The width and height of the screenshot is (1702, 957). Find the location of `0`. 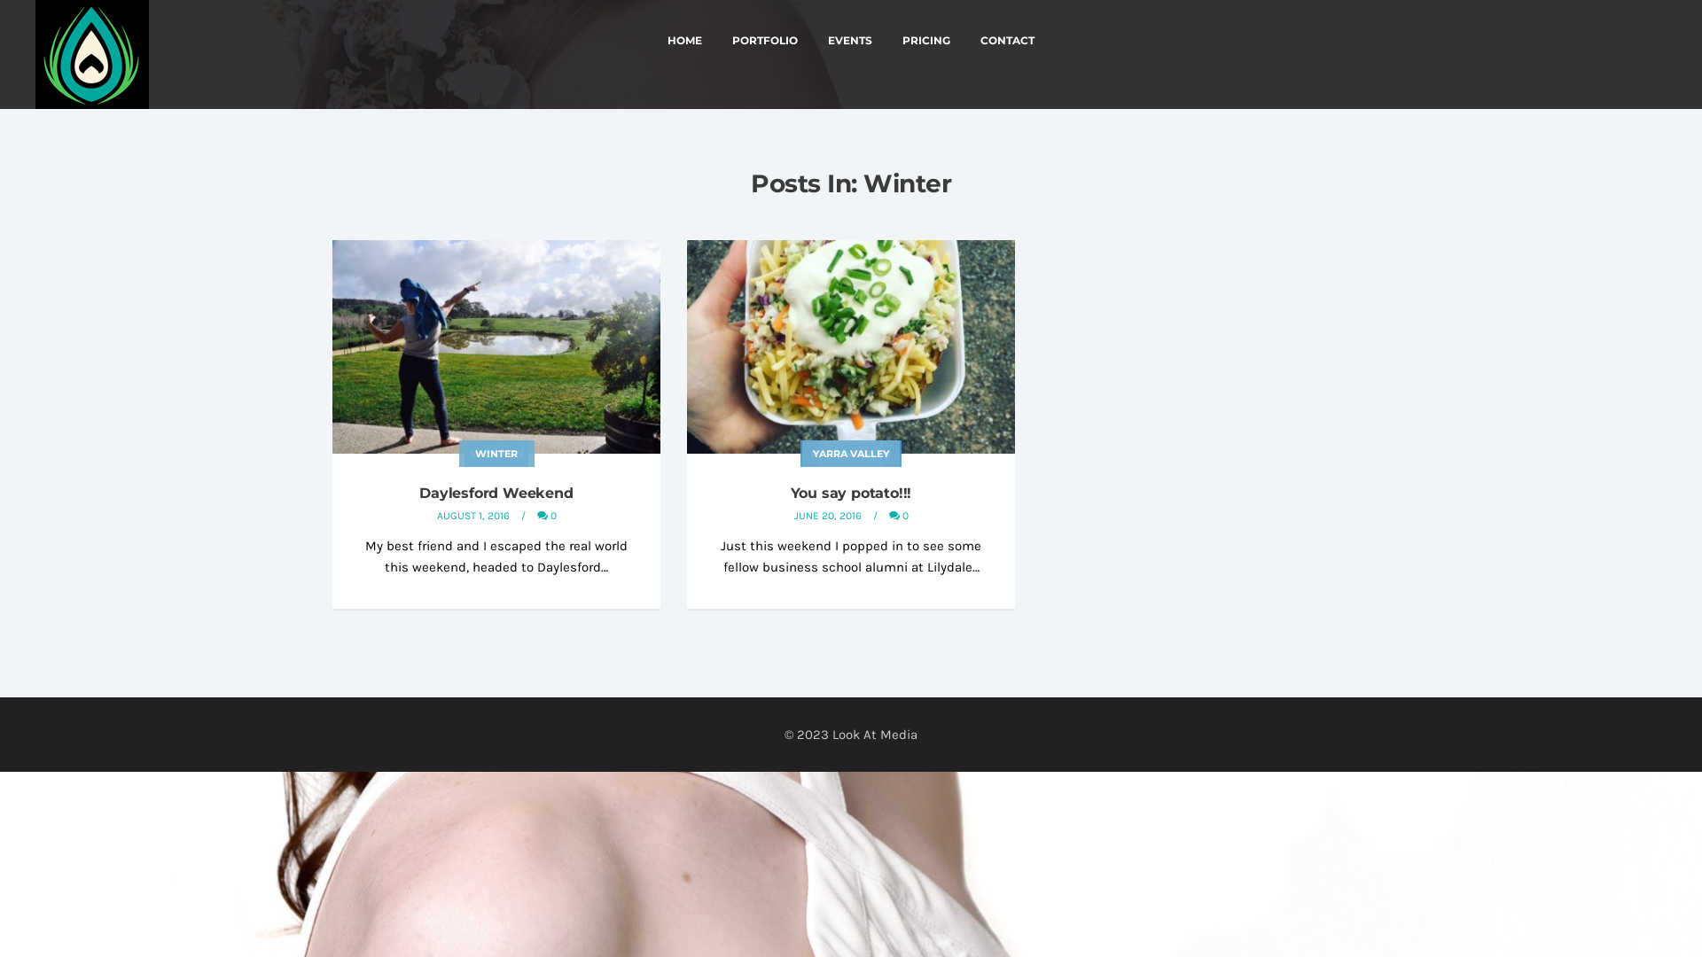

0 is located at coordinates (898, 515).